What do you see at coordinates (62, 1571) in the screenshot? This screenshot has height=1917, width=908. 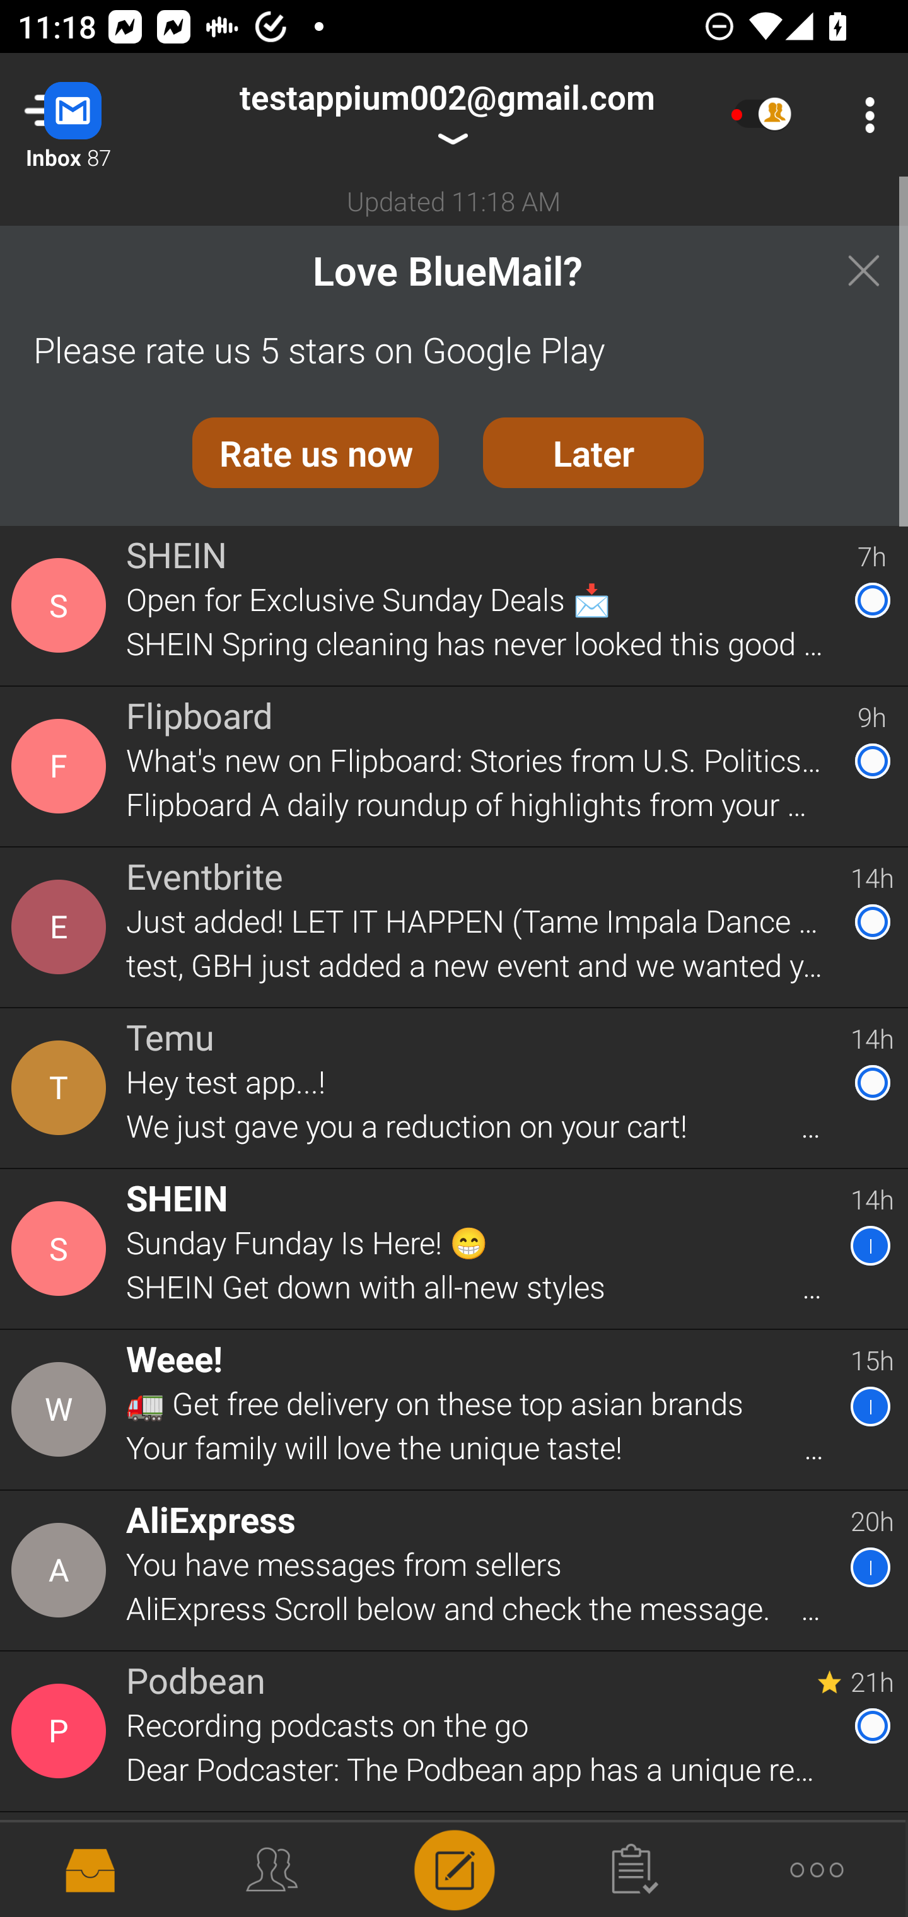 I see `Contact Details` at bounding box center [62, 1571].